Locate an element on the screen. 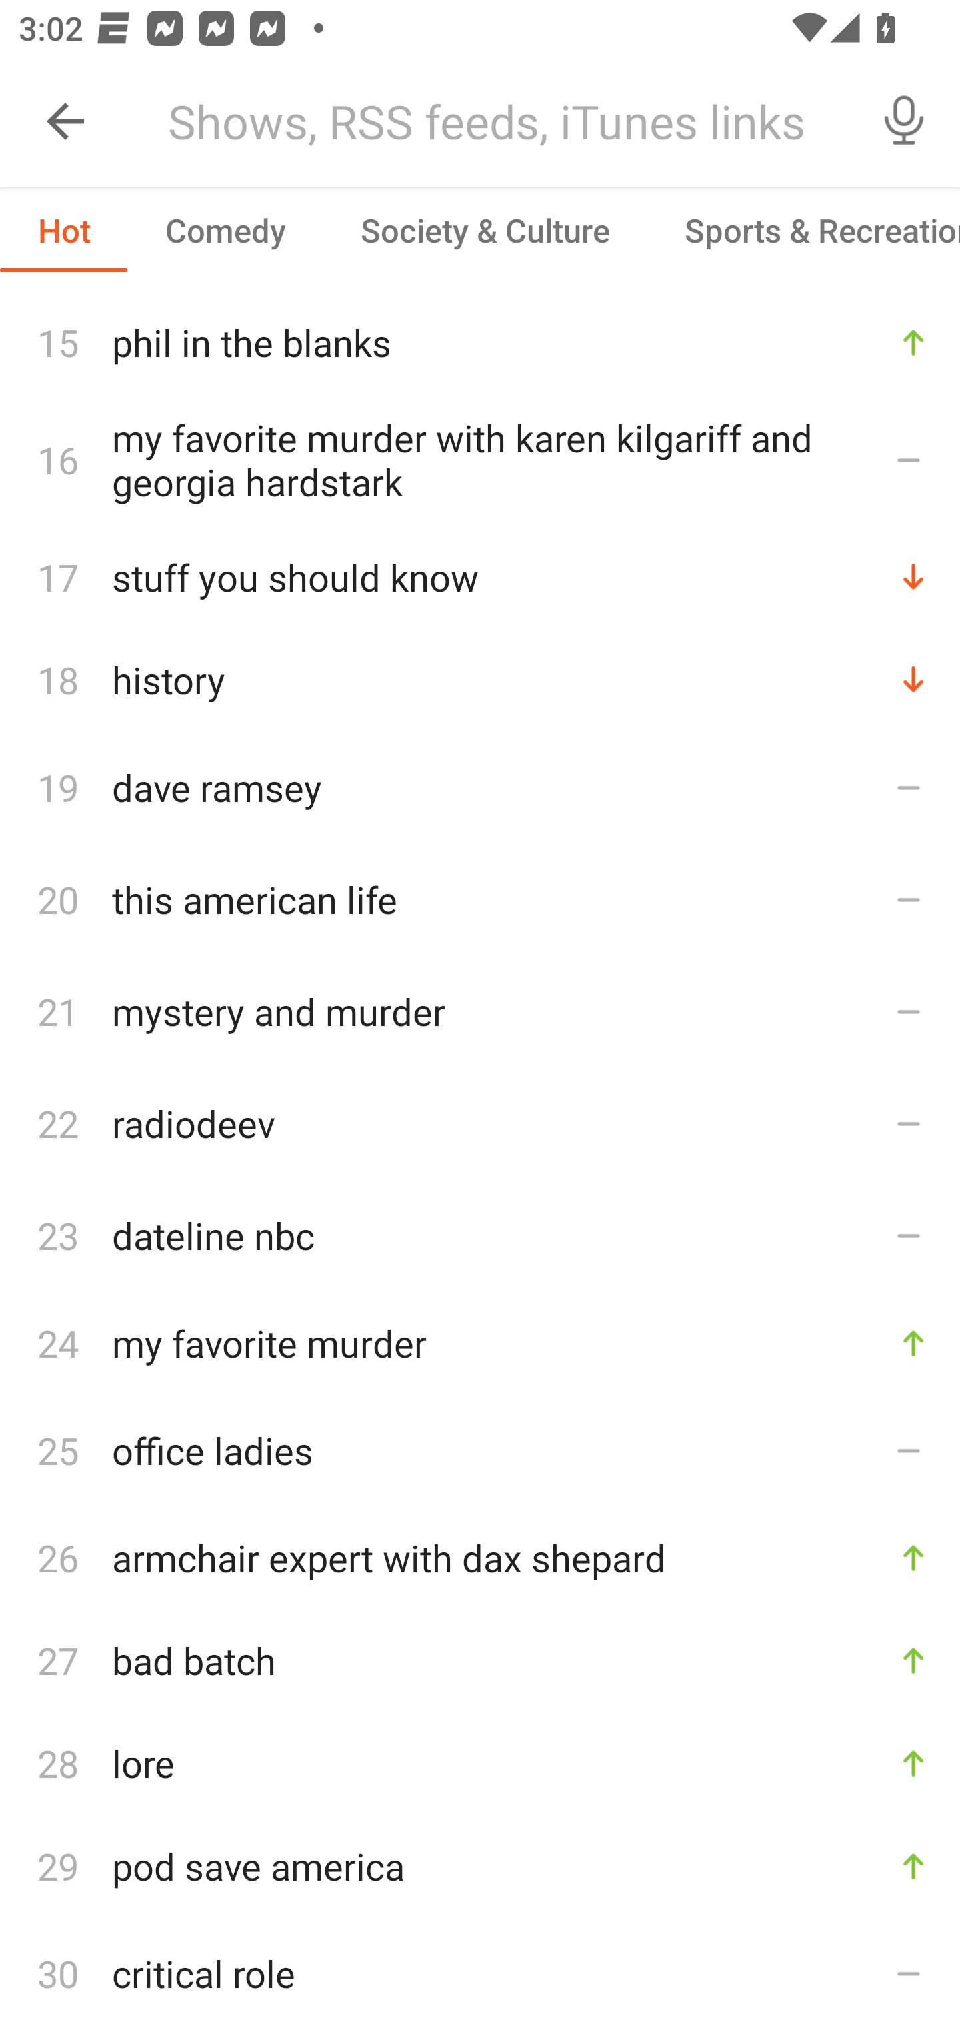 The image size is (960, 2028). Comedy is located at coordinates (225, 229).